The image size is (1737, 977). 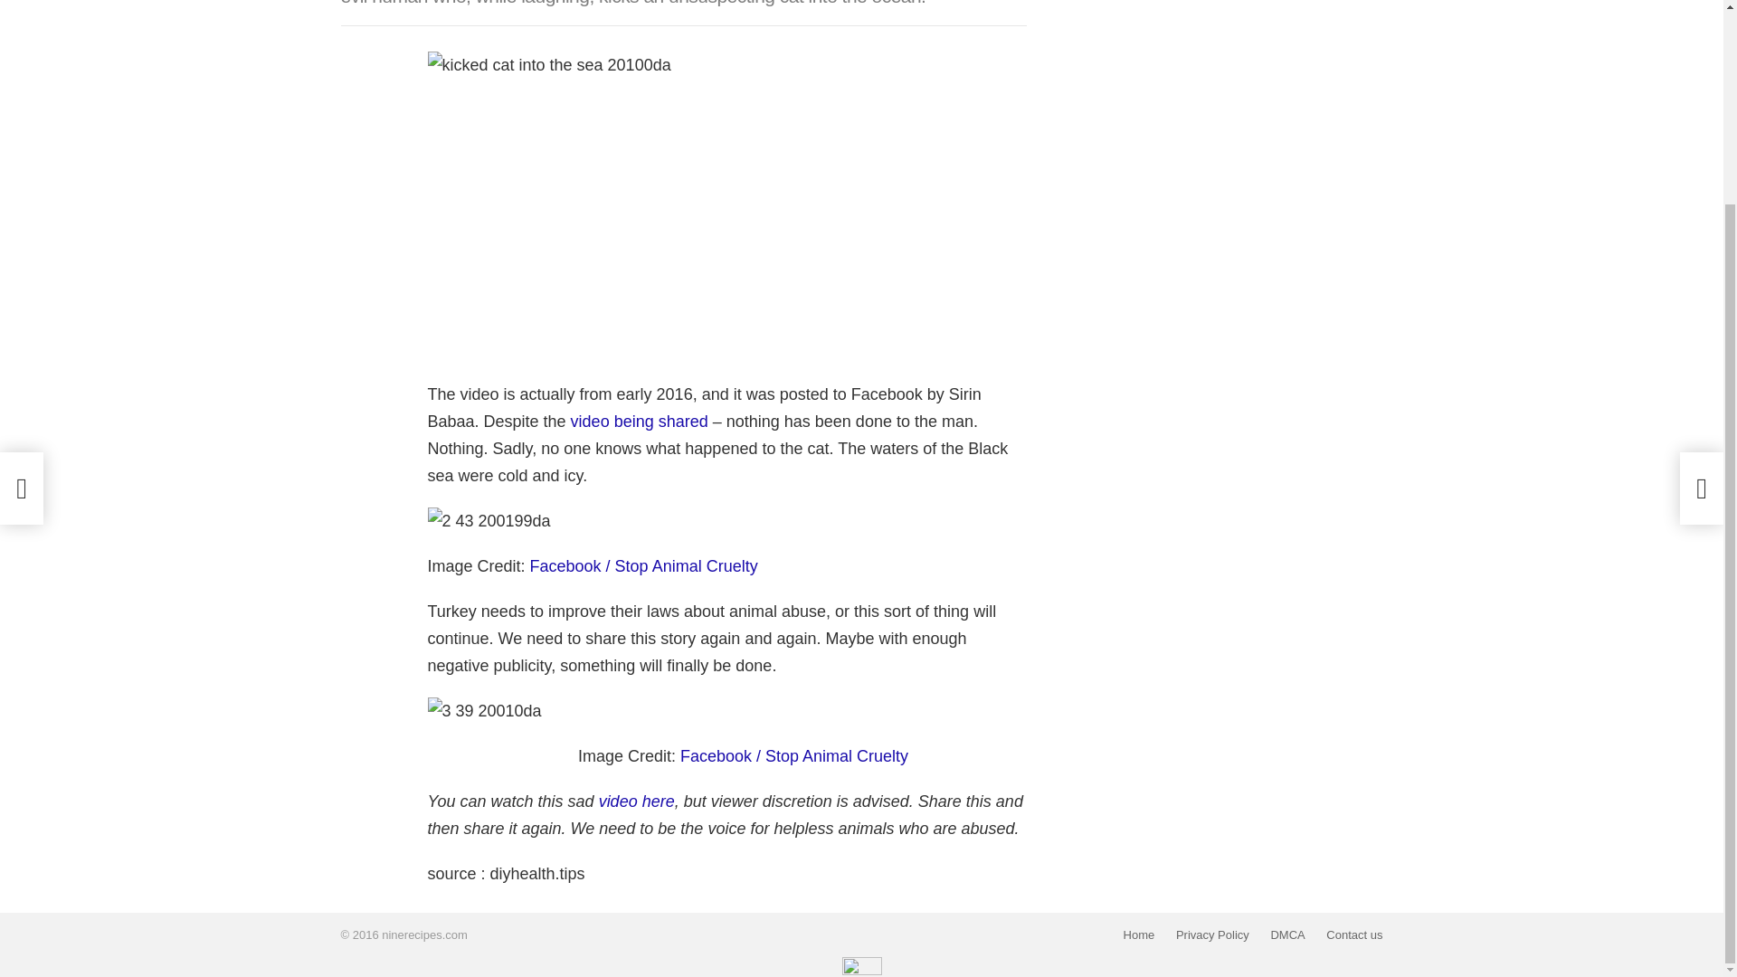 What do you see at coordinates (1286, 935) in the screenshot?
I see `DMCA` at bounding box center [1286, 935].